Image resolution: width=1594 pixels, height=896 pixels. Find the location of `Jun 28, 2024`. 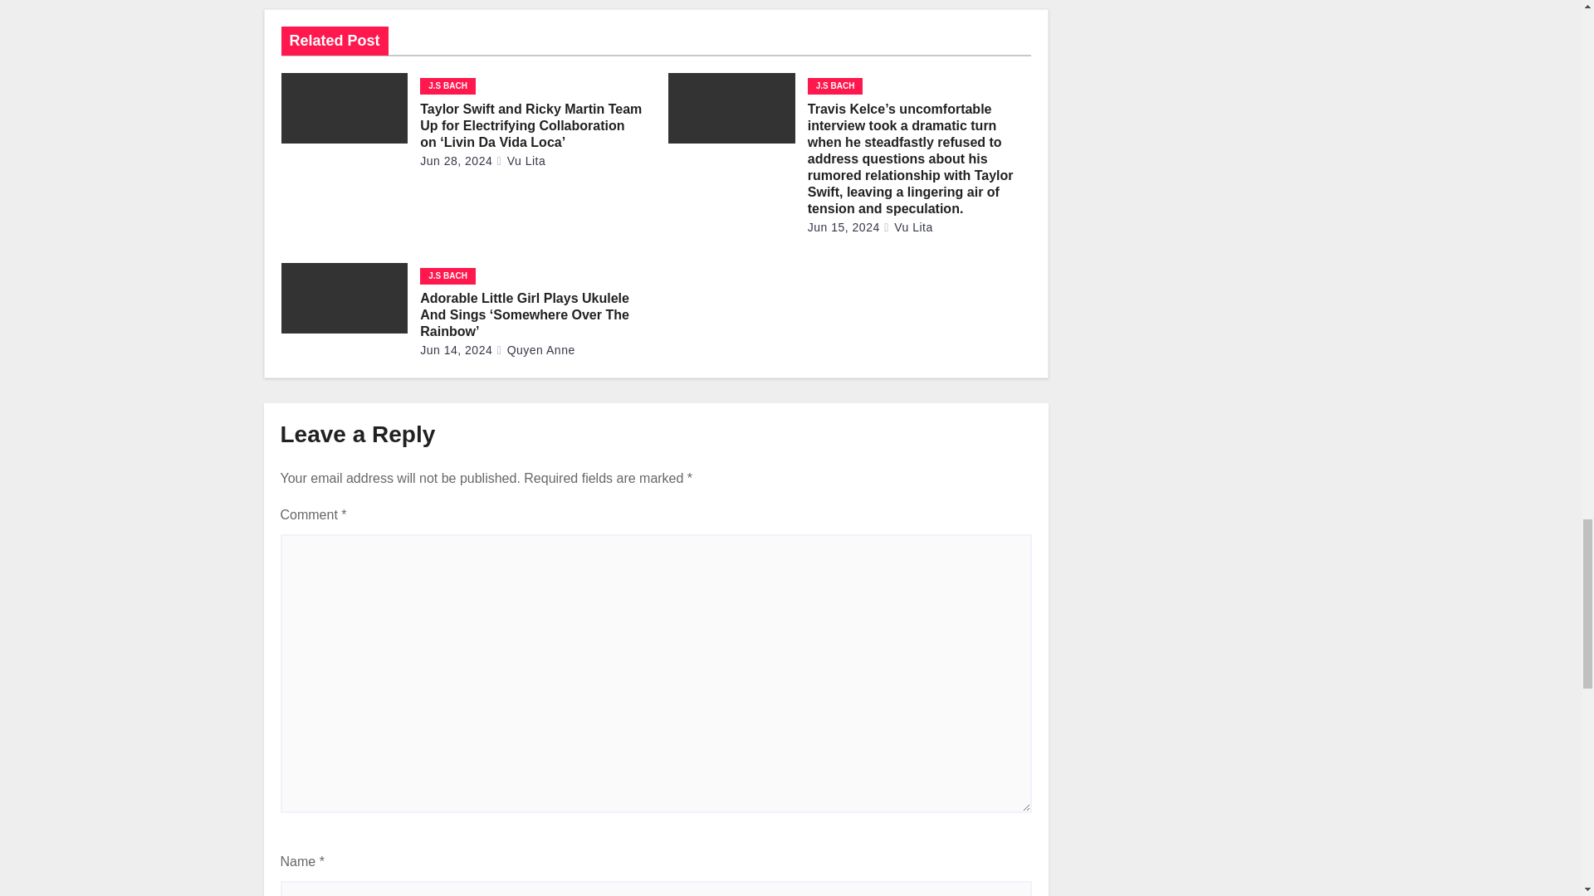

Jun 28, 2024 is located at coordinates (457, 160).